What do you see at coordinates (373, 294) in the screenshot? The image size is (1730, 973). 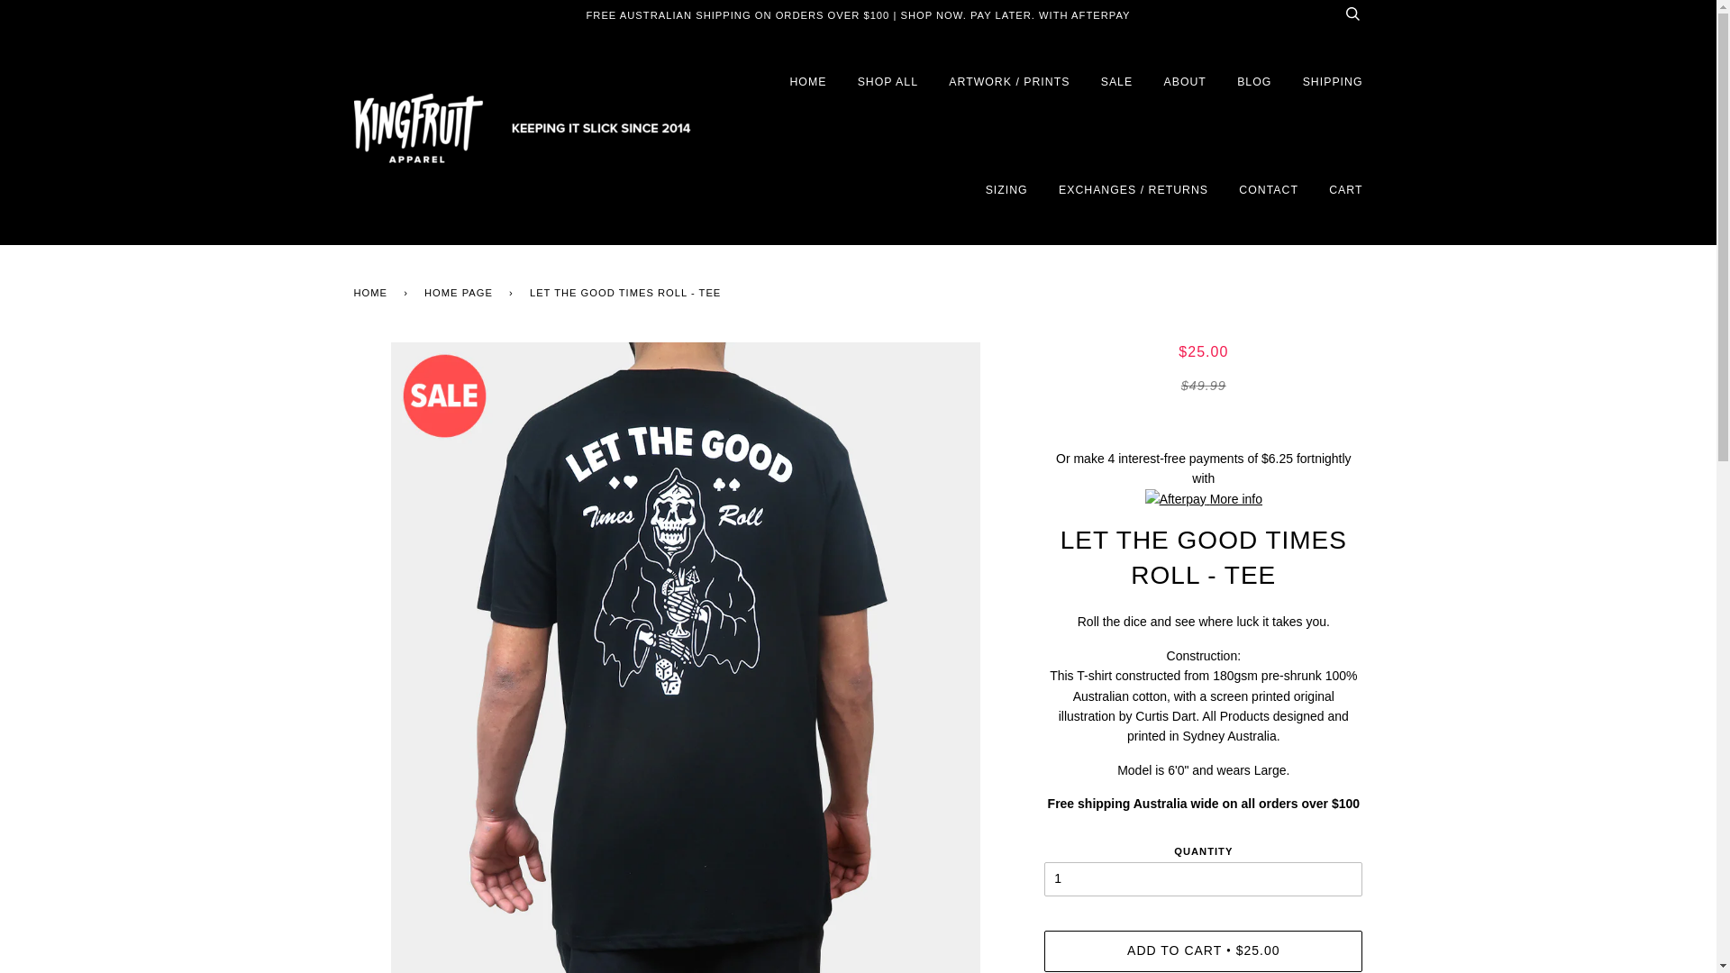 I see `HOME` at bounding box center [373, 294].